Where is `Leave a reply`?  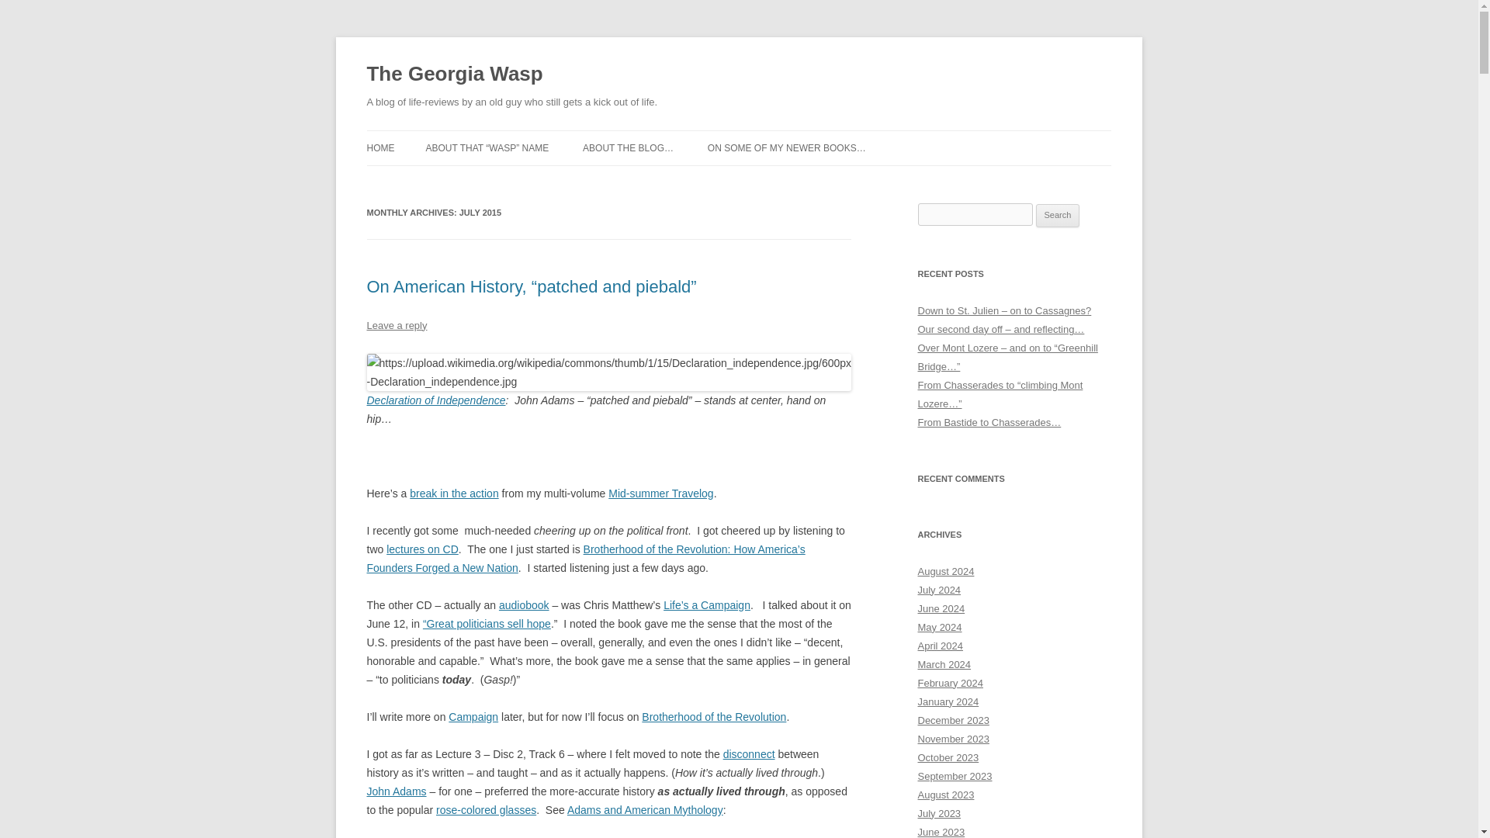 Leave a reply is located at coordinates (396, 324).